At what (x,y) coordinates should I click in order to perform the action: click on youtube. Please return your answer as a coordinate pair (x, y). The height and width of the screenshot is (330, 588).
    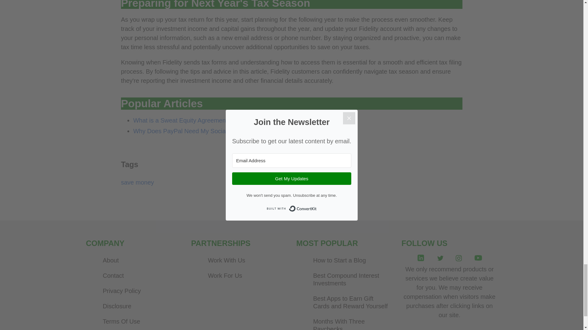
    Looking at the image, I should click on (478, 259).